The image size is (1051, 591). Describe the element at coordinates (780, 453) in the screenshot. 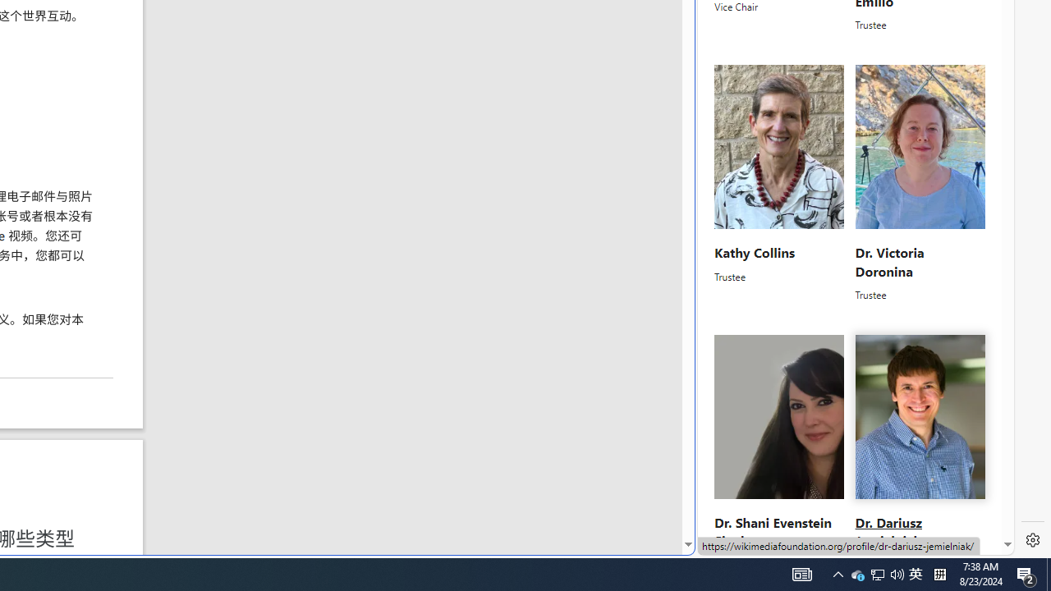

I see `Dr. Shani Evenstein SigalovTrustee` at that location.